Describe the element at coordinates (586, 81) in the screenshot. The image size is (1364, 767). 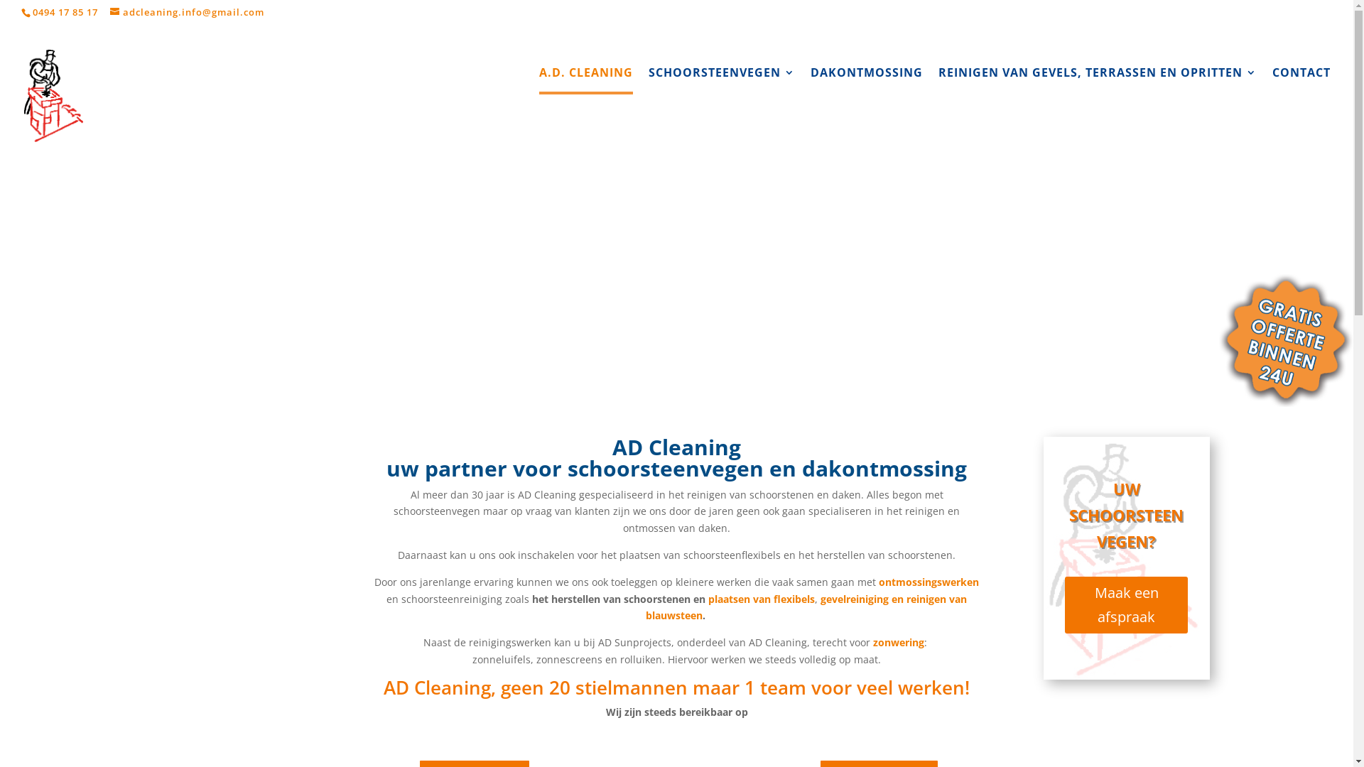
I see `A.D. CLEANING` at that location.